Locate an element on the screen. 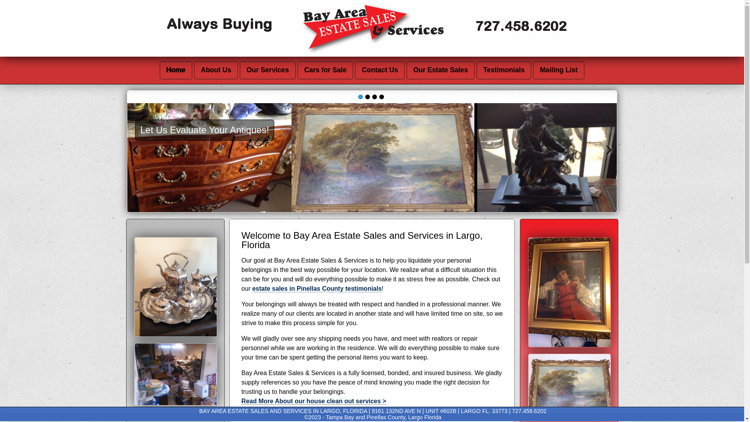  About Us is located at coordinates (216, 70).